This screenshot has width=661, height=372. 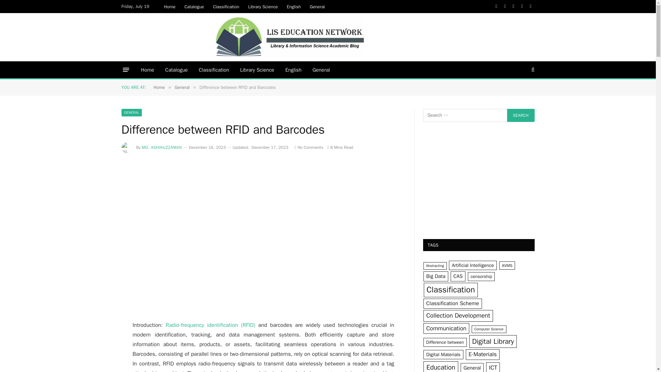 What do you see at coordinates (257, 70) in the screenshot?
I see `Library Science` at bounding box center [257, 70].